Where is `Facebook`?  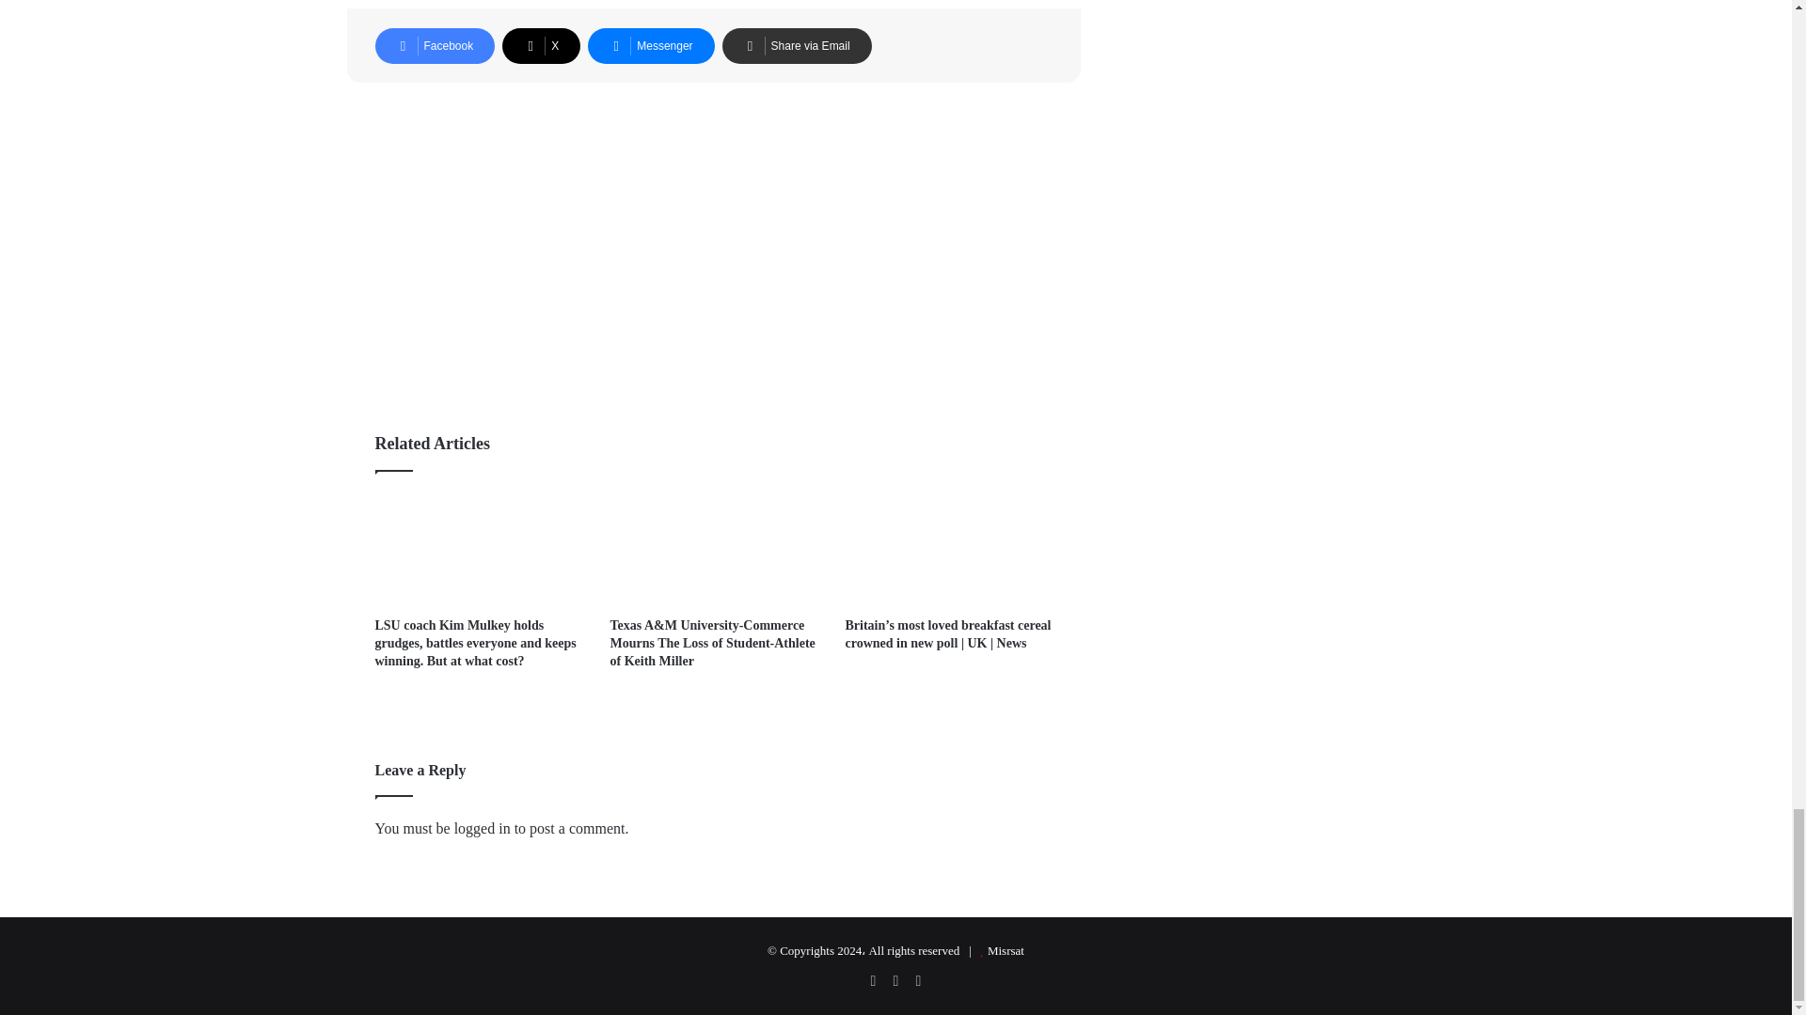
Facebook is located at coordinates (435, 45).